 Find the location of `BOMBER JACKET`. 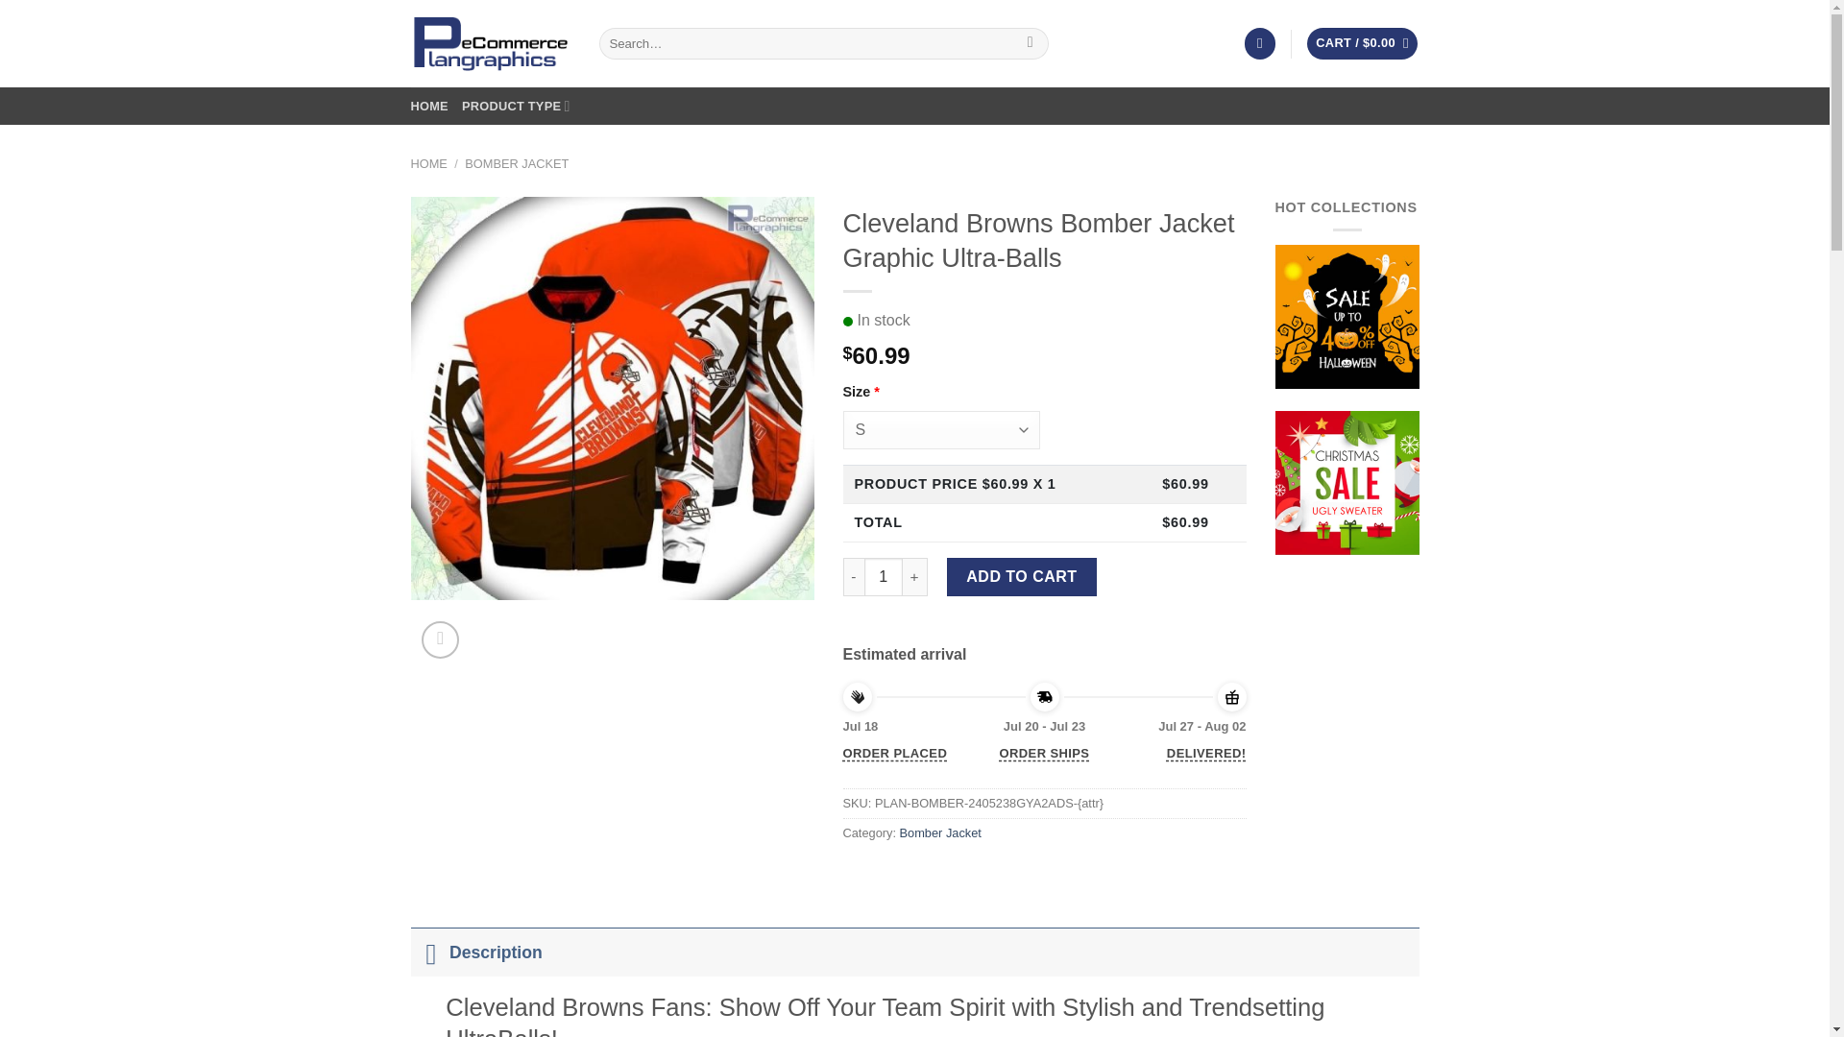

BOMBER JACKET is located at coordinates (516, 163).